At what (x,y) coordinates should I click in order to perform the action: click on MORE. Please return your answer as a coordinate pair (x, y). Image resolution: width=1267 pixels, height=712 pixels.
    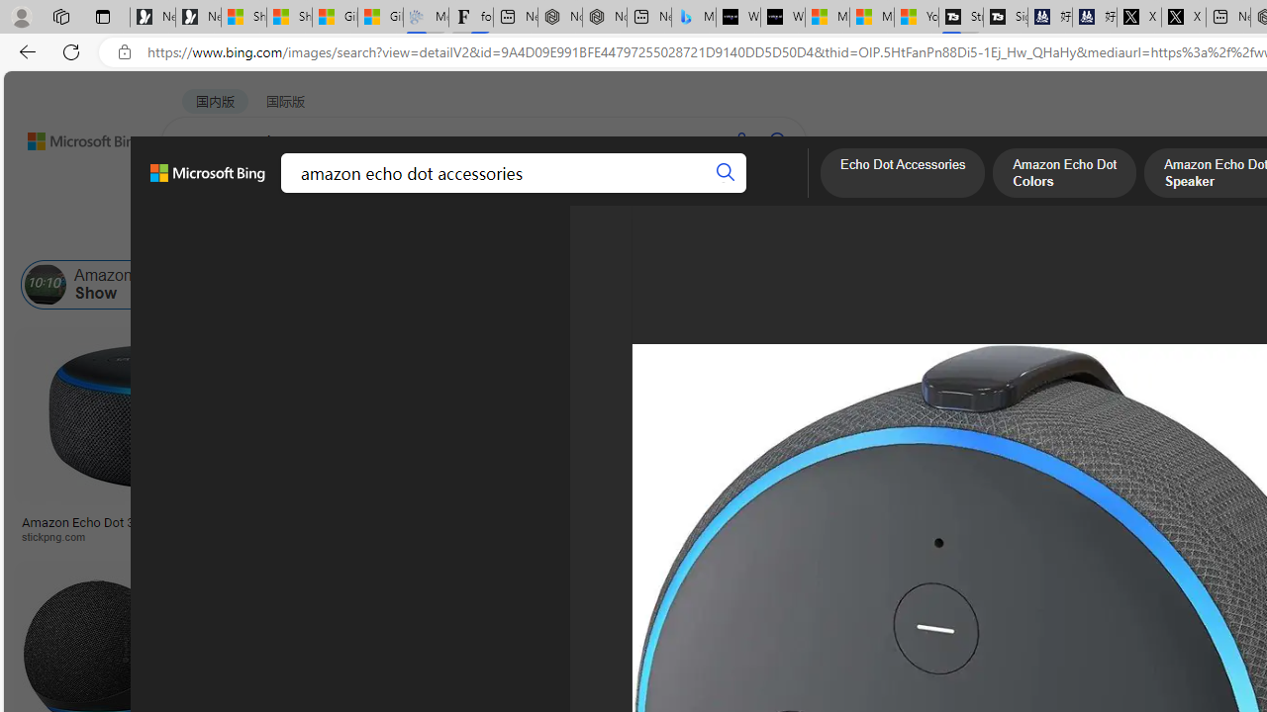
    Looking at the image, I should click on (771, 193).